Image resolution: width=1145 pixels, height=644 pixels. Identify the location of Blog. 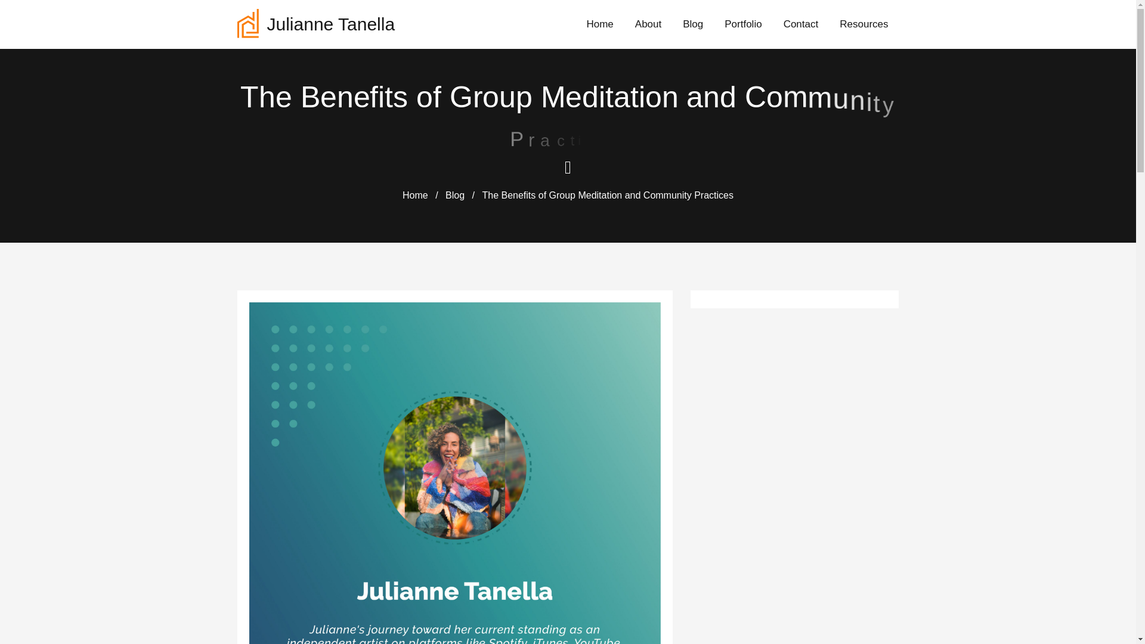
(454, 194).